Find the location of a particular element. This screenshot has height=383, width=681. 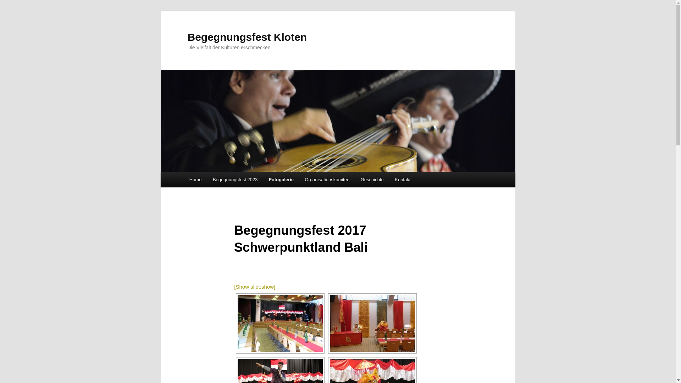

Begegnungsfest 2023 is located at coordinates (235, 179).